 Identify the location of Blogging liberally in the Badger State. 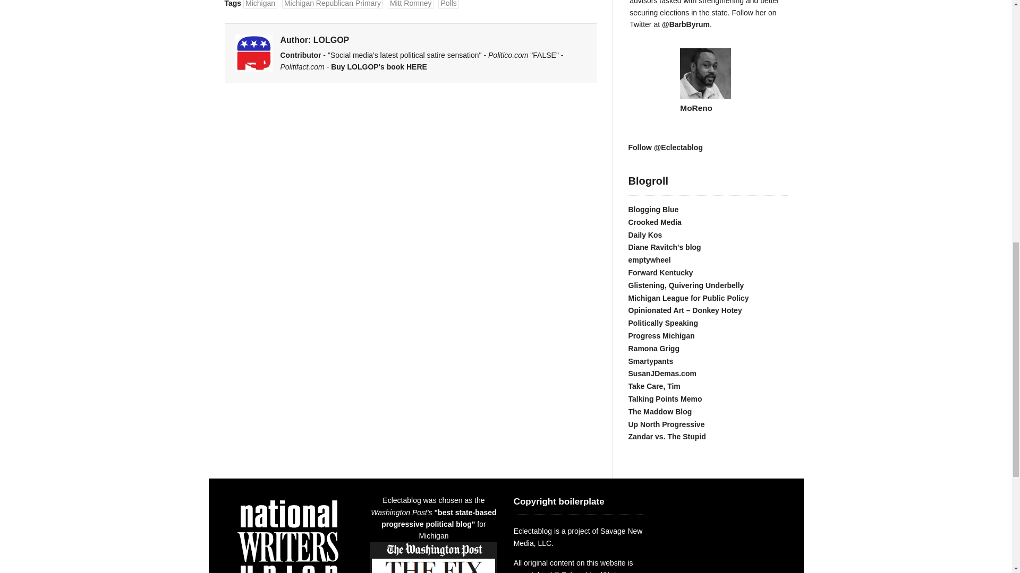
(653, 209).